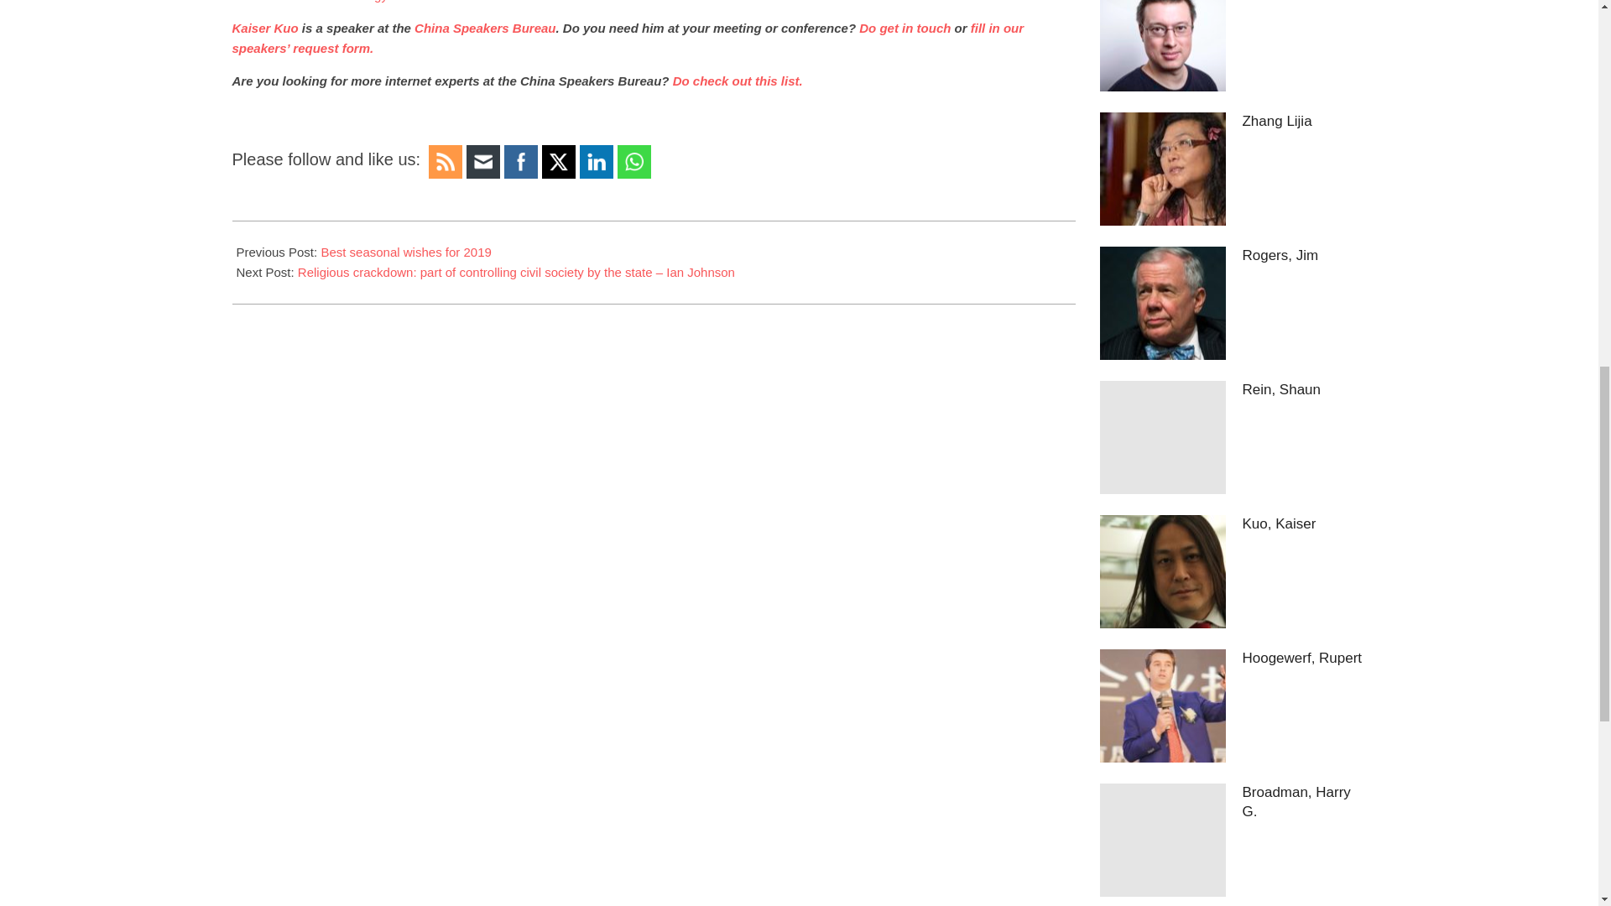  I want to click on LinkedIn, so click(596, 162).